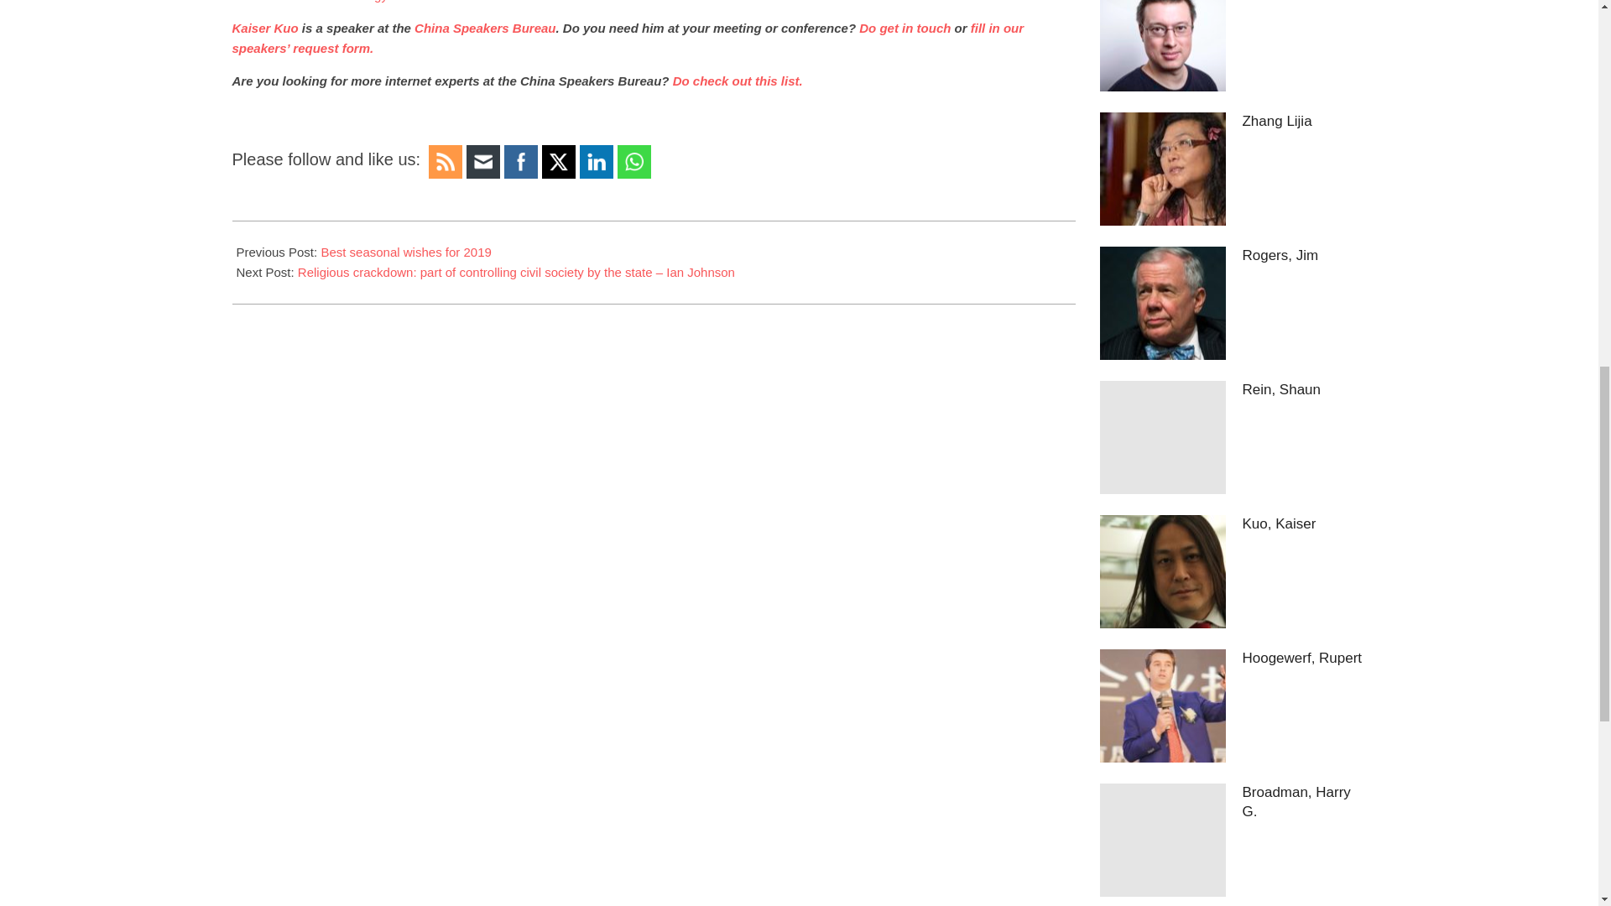  I want to click on LinkedIn, so click(596, 162).